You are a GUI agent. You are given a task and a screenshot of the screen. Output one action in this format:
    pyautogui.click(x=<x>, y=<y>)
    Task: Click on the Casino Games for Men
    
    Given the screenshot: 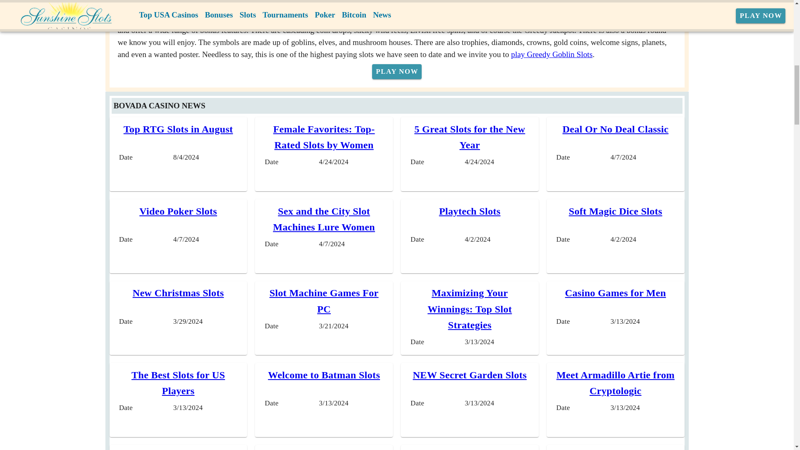 What is the action you would take?
    pyautogui.click(x=615, y=293)
    